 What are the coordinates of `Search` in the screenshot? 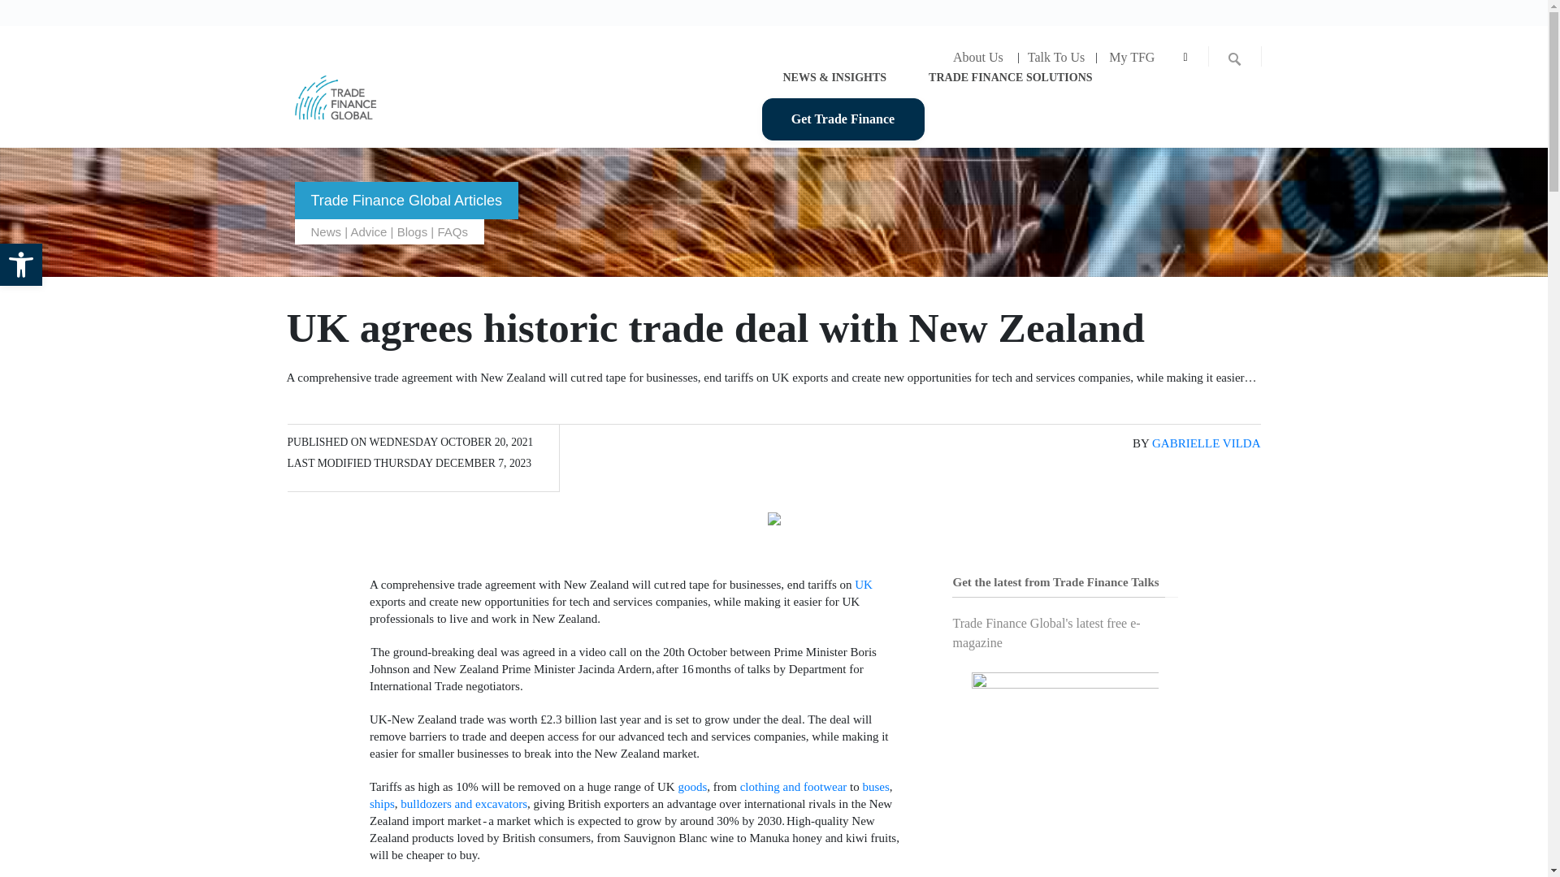 It's located at (14, 11).